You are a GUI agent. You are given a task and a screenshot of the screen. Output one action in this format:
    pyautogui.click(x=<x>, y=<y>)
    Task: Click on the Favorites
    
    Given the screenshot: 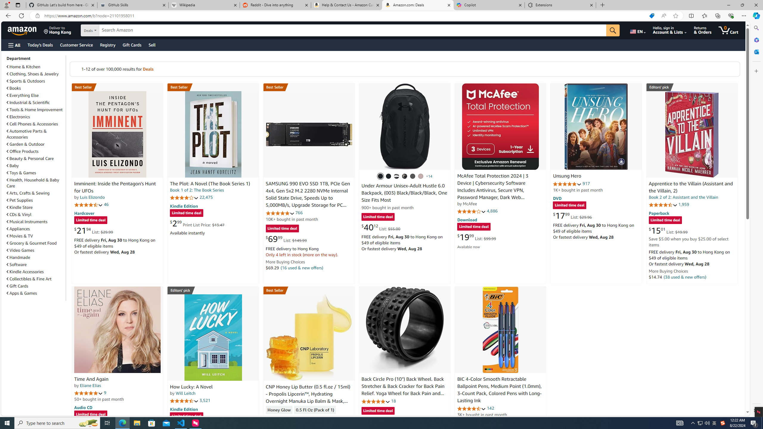 What is the action you would take?
    pyautogui.click(x=705, y=15)
    